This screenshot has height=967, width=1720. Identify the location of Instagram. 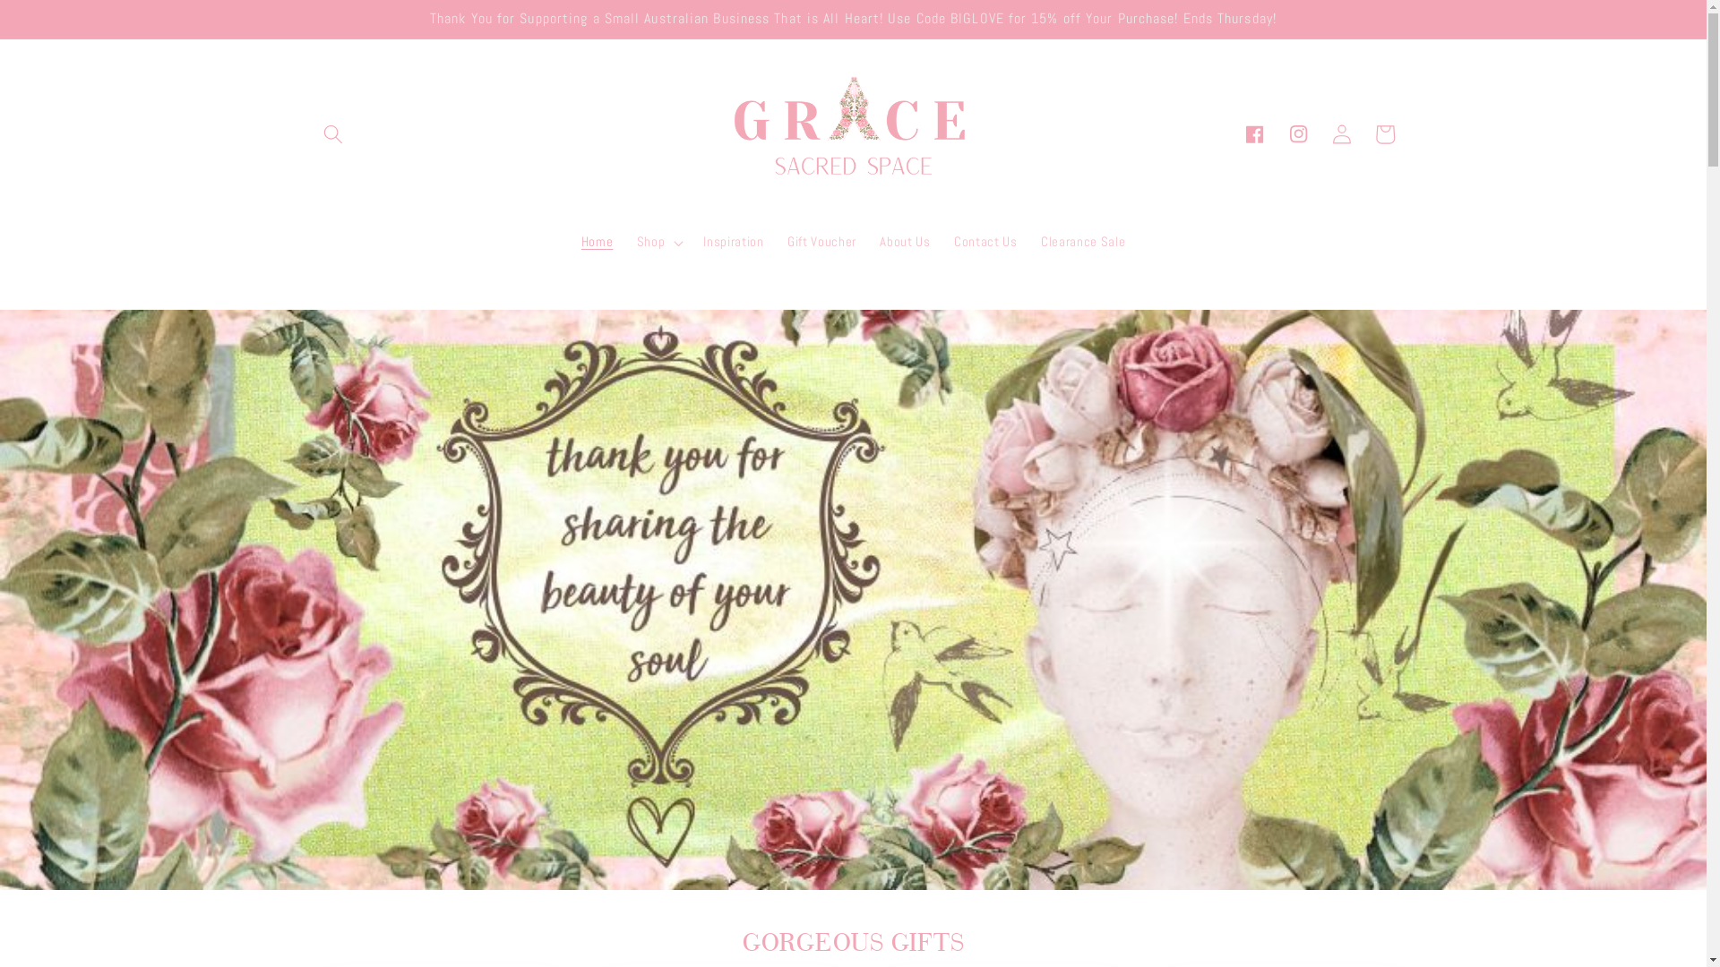
(1299, 134).